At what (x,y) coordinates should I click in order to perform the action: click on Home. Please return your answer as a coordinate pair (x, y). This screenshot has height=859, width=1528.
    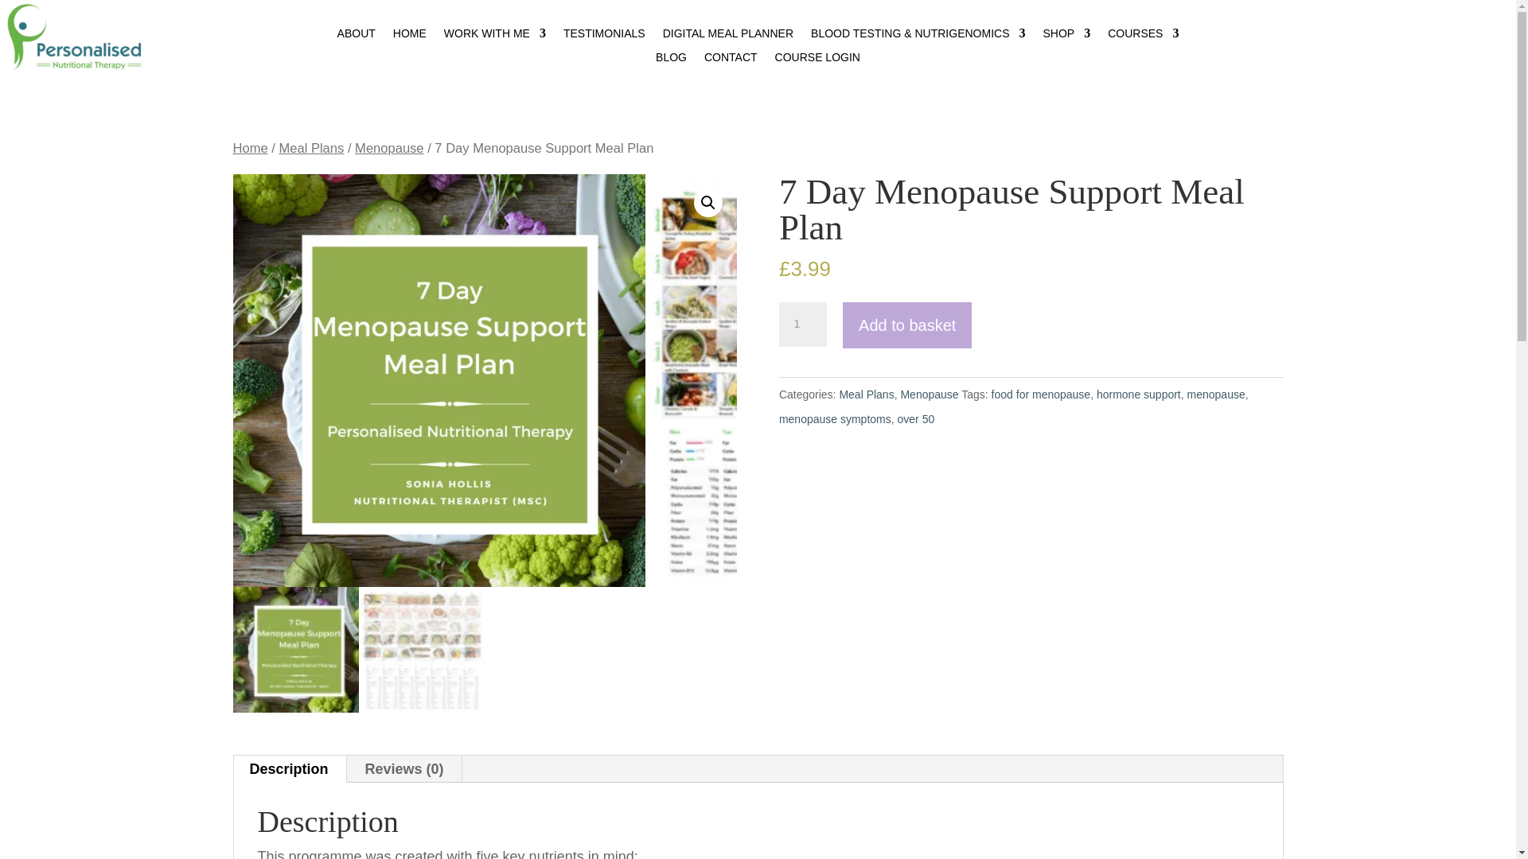
    Looking at the image, I should click on (250, 148).